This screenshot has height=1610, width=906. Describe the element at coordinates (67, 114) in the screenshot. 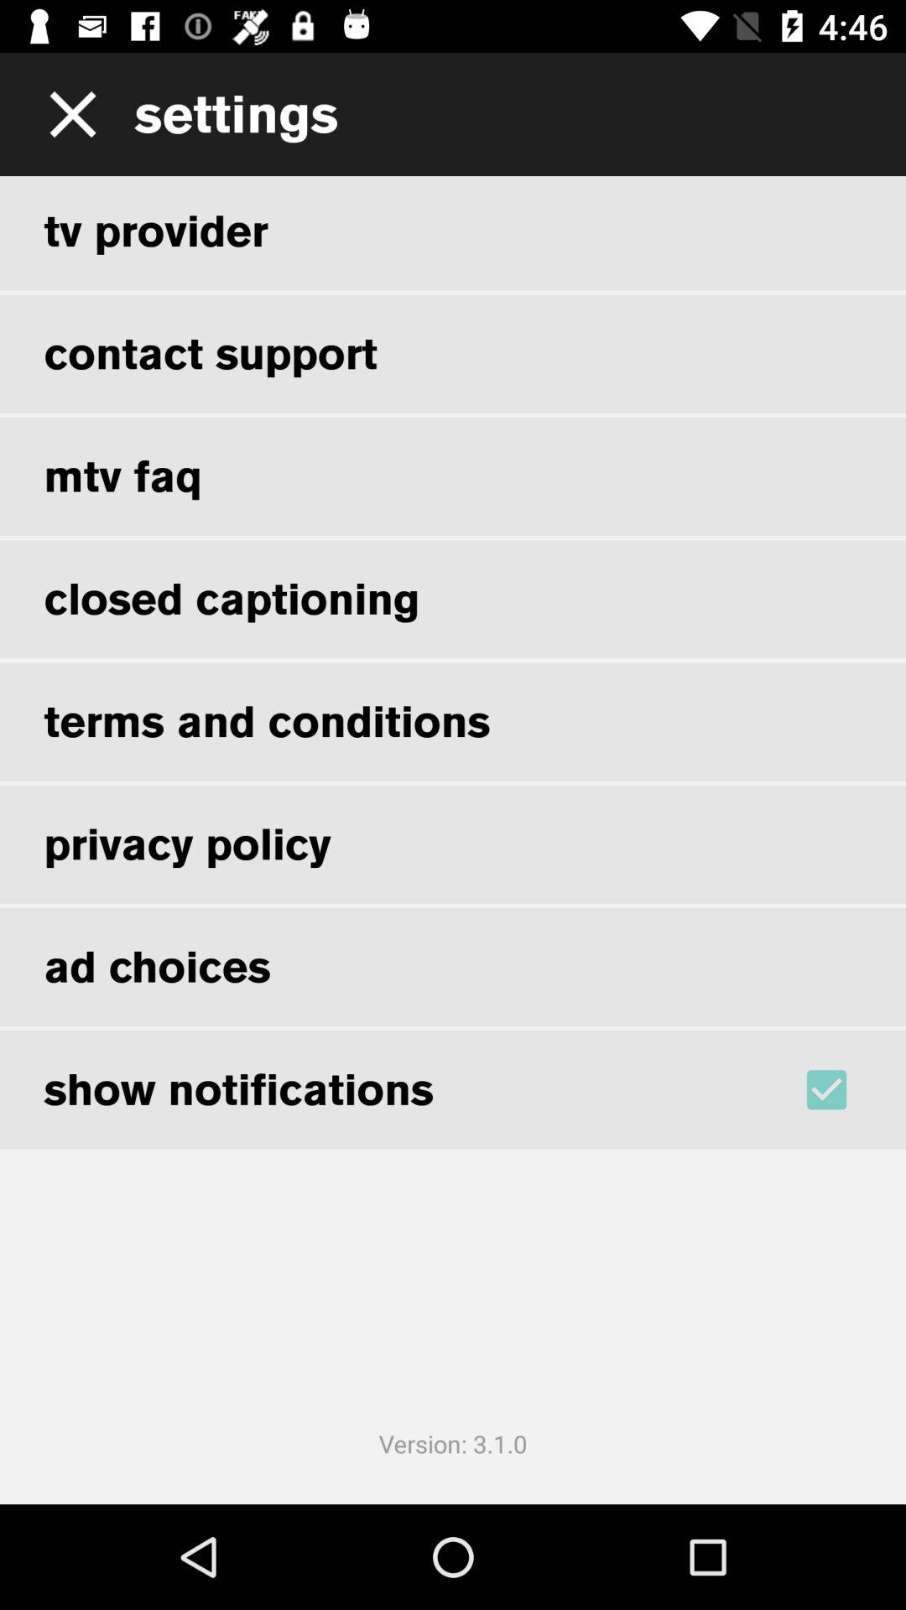

I see `click item next to the settings item` at that location.